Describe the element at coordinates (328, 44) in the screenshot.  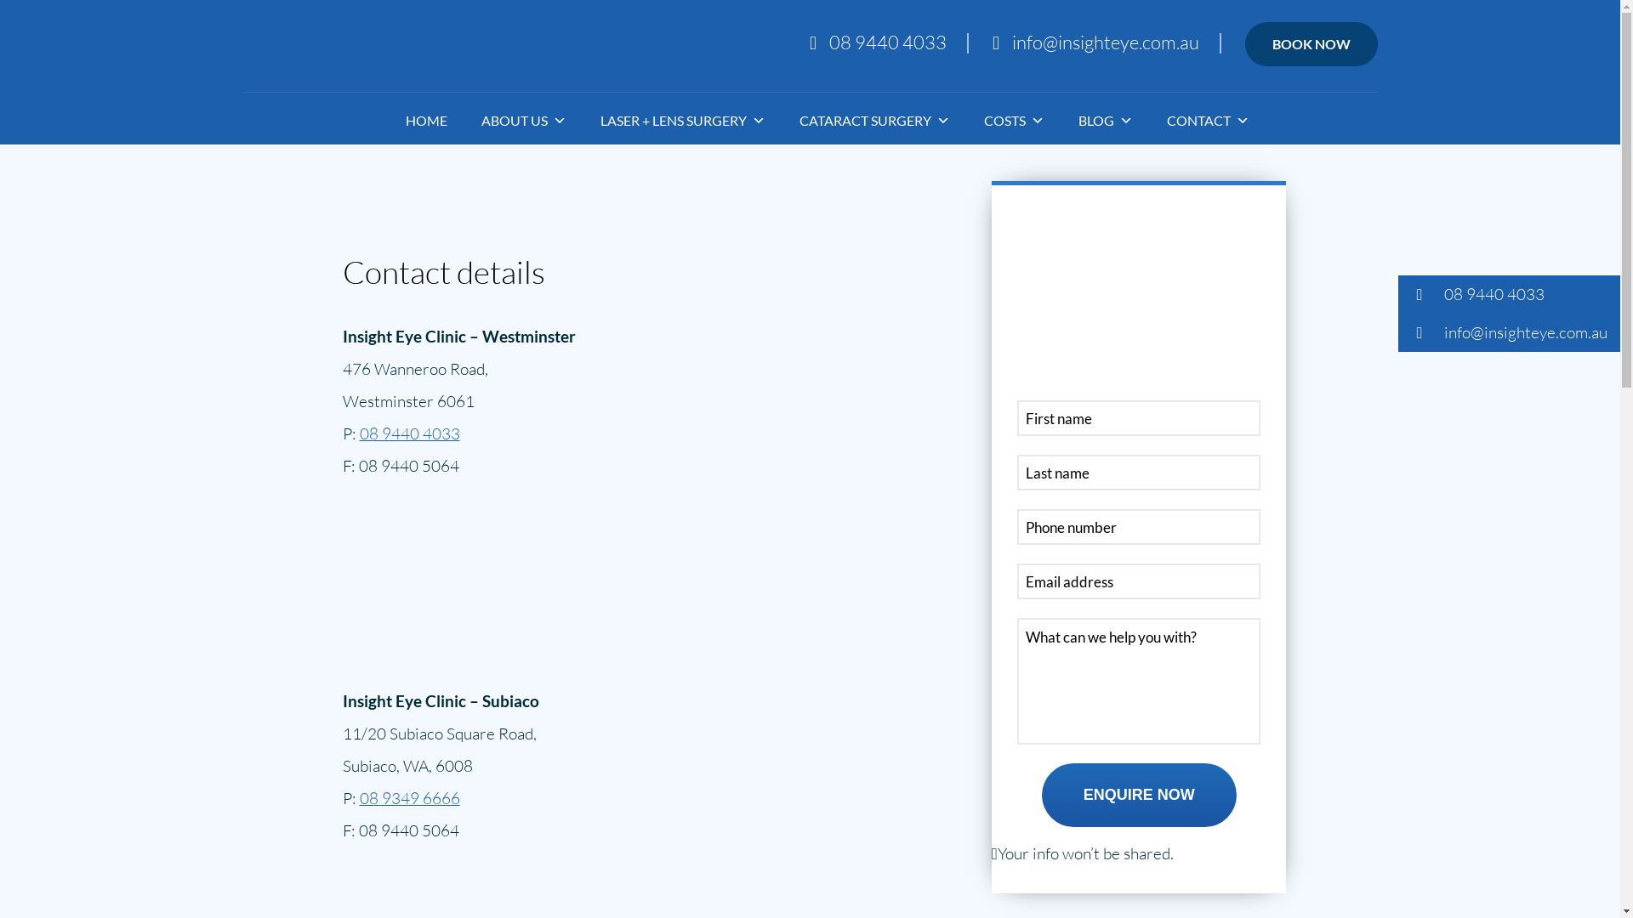
I see `Insight Eye` at that location.